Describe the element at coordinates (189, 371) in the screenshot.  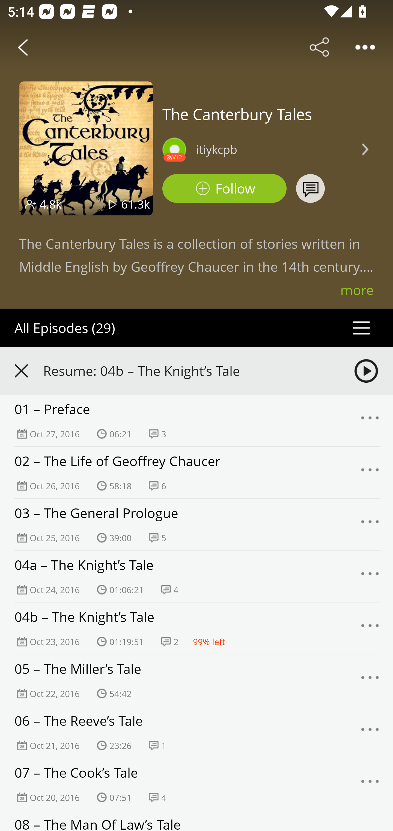
I see `Resume: 04b – The Knight’s Tale` at that location.